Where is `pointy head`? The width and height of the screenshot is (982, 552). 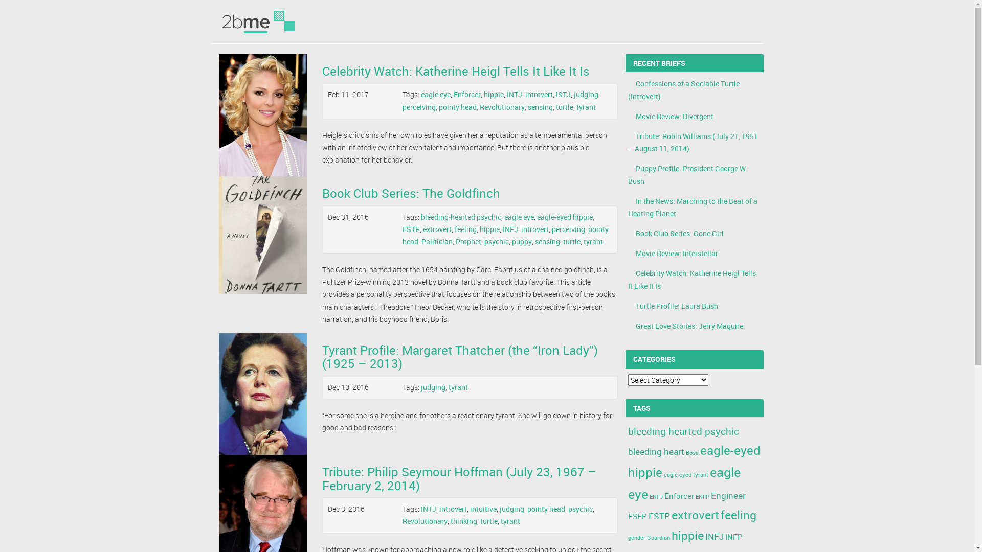
pointy head is located at coordinates (546, 509).